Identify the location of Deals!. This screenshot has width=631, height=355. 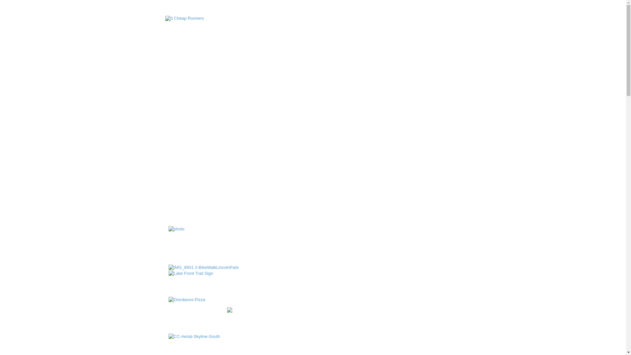
(361, 101).